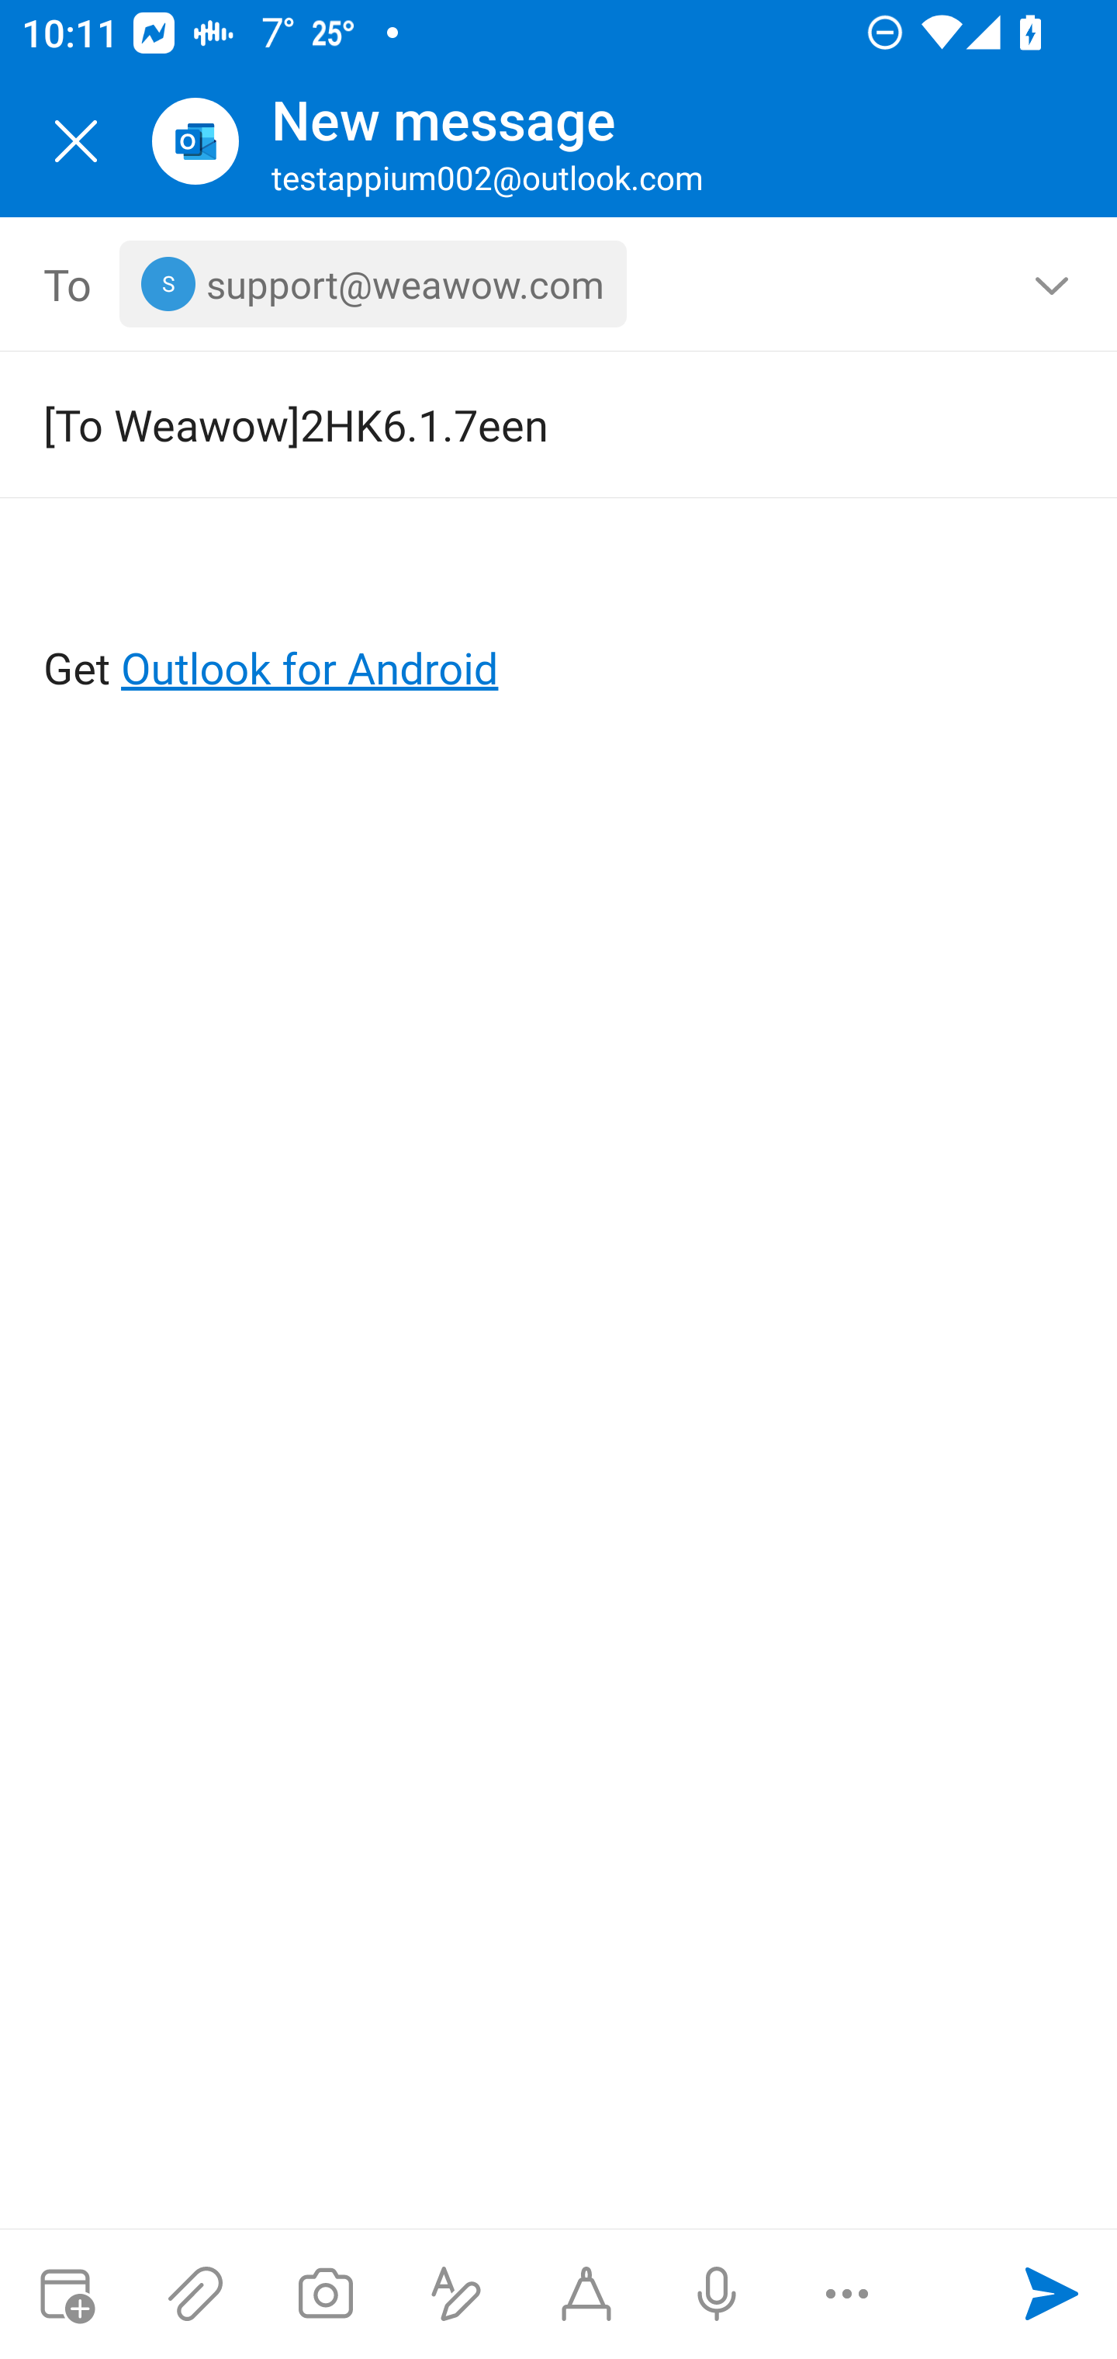 The image size is (1117, 2359). Describe the element at coordinates (325, 2294) in the screenshot. I see `Take a photo` at that location.